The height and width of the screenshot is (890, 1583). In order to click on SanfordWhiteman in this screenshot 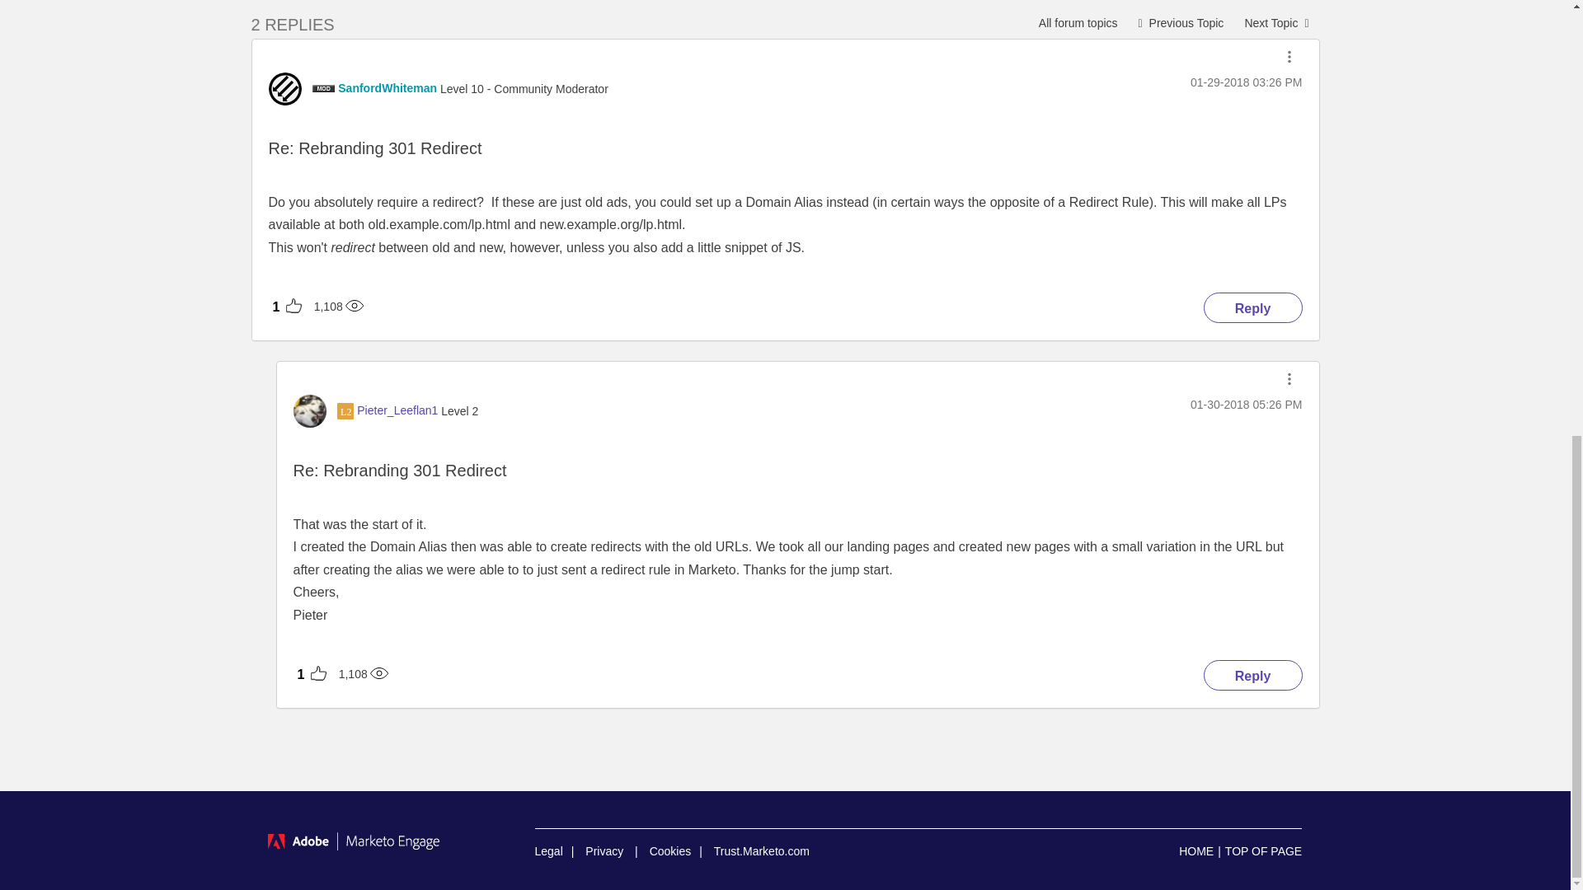, I will do `click(285, 89)`.